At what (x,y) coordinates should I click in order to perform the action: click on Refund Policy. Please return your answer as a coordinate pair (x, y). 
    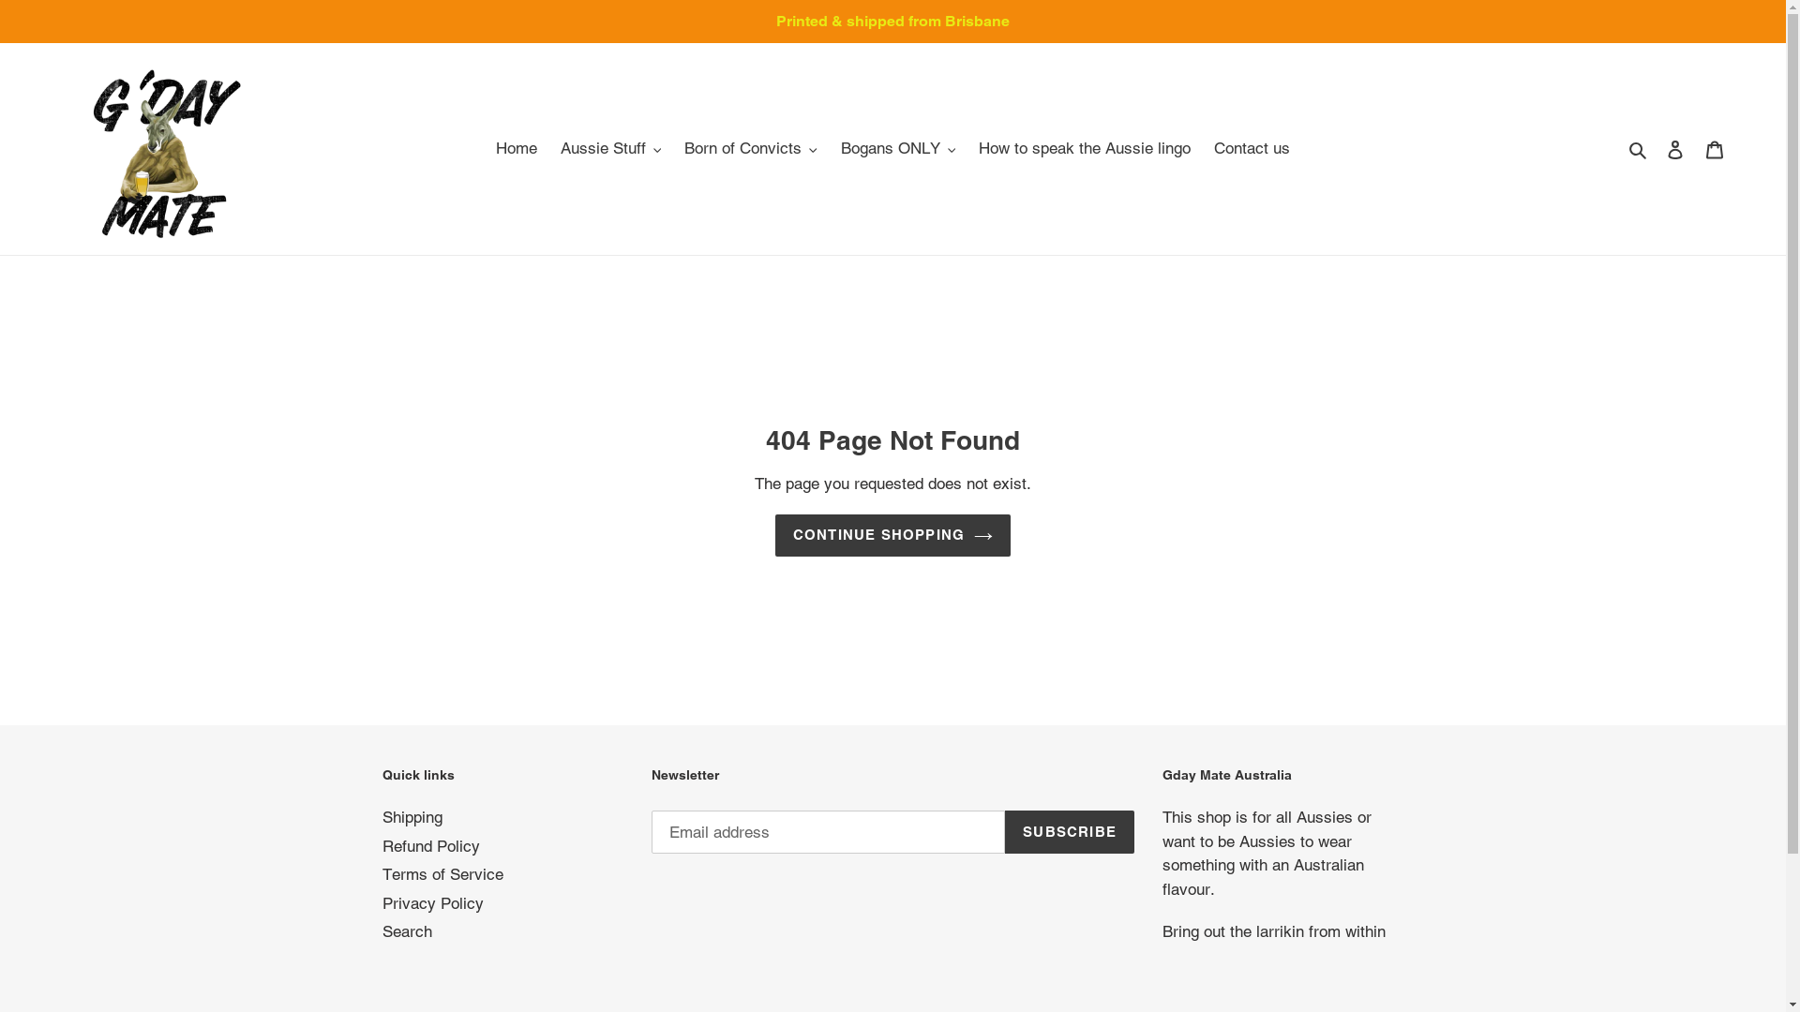
    Looking at the image, I should click on (431, 846).